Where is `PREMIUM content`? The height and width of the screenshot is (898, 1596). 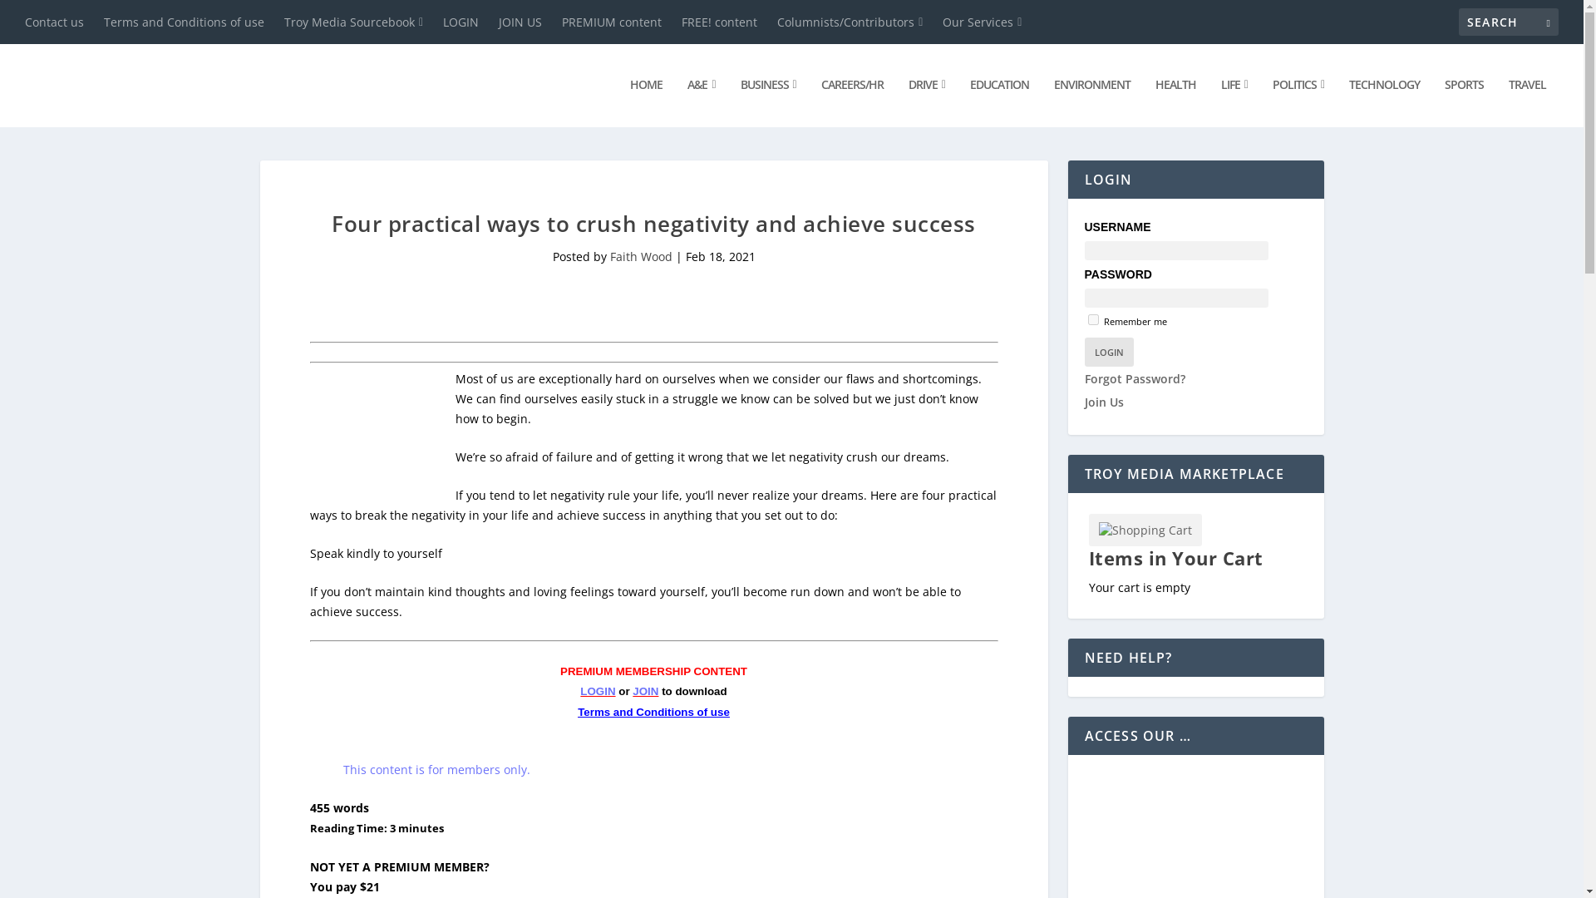 PREMIUM content is located at coordinates (612, 22).